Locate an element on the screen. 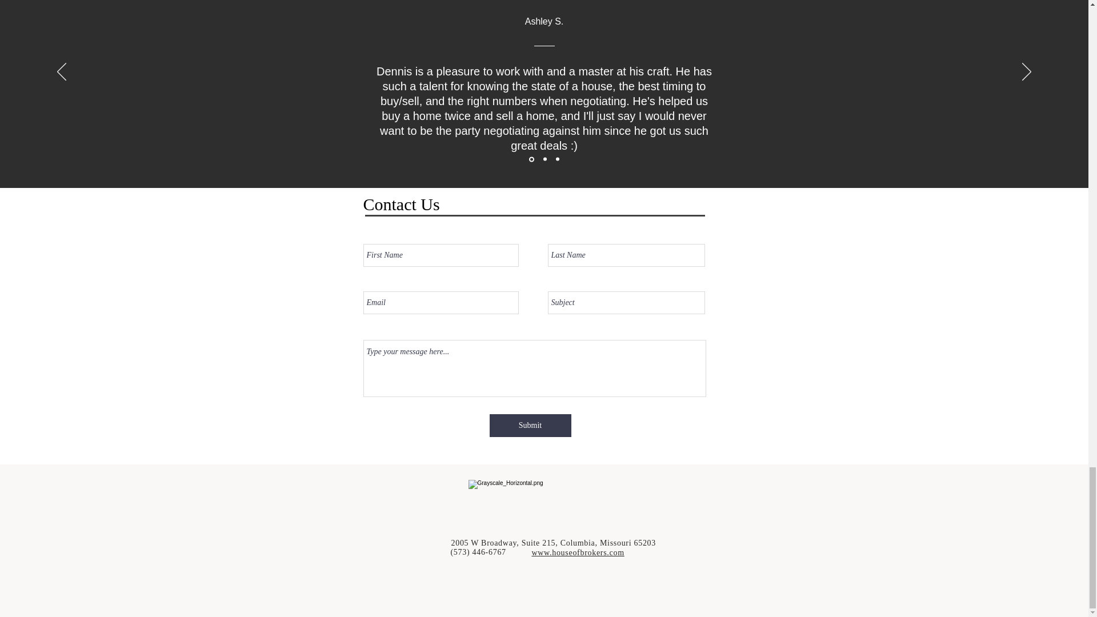 The image size is (1097, 617). www.houseofbrokers.com is located at coordinates (577, 553).